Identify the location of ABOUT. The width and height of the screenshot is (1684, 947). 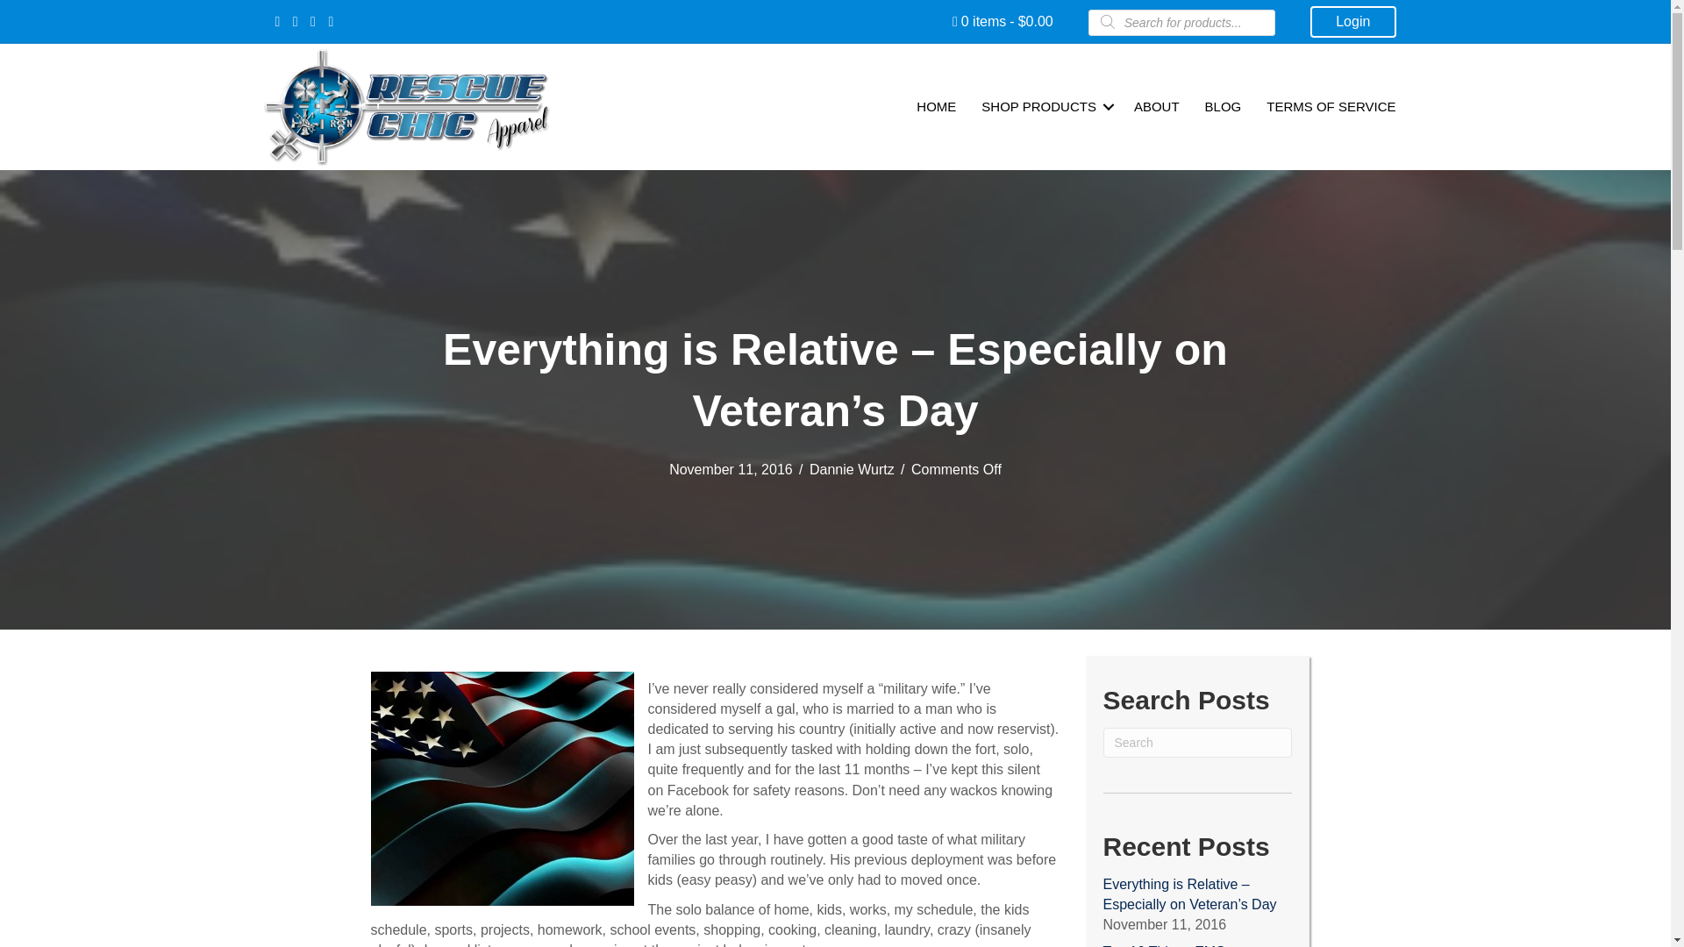
(1156, 107).